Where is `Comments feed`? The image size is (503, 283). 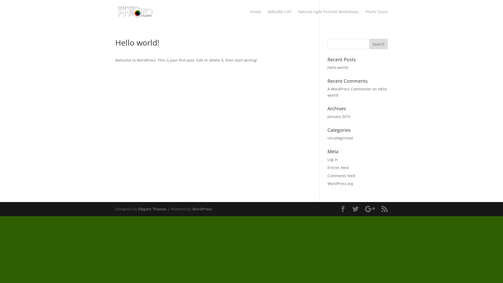
Comments feed is located at coordinates (341, 176).